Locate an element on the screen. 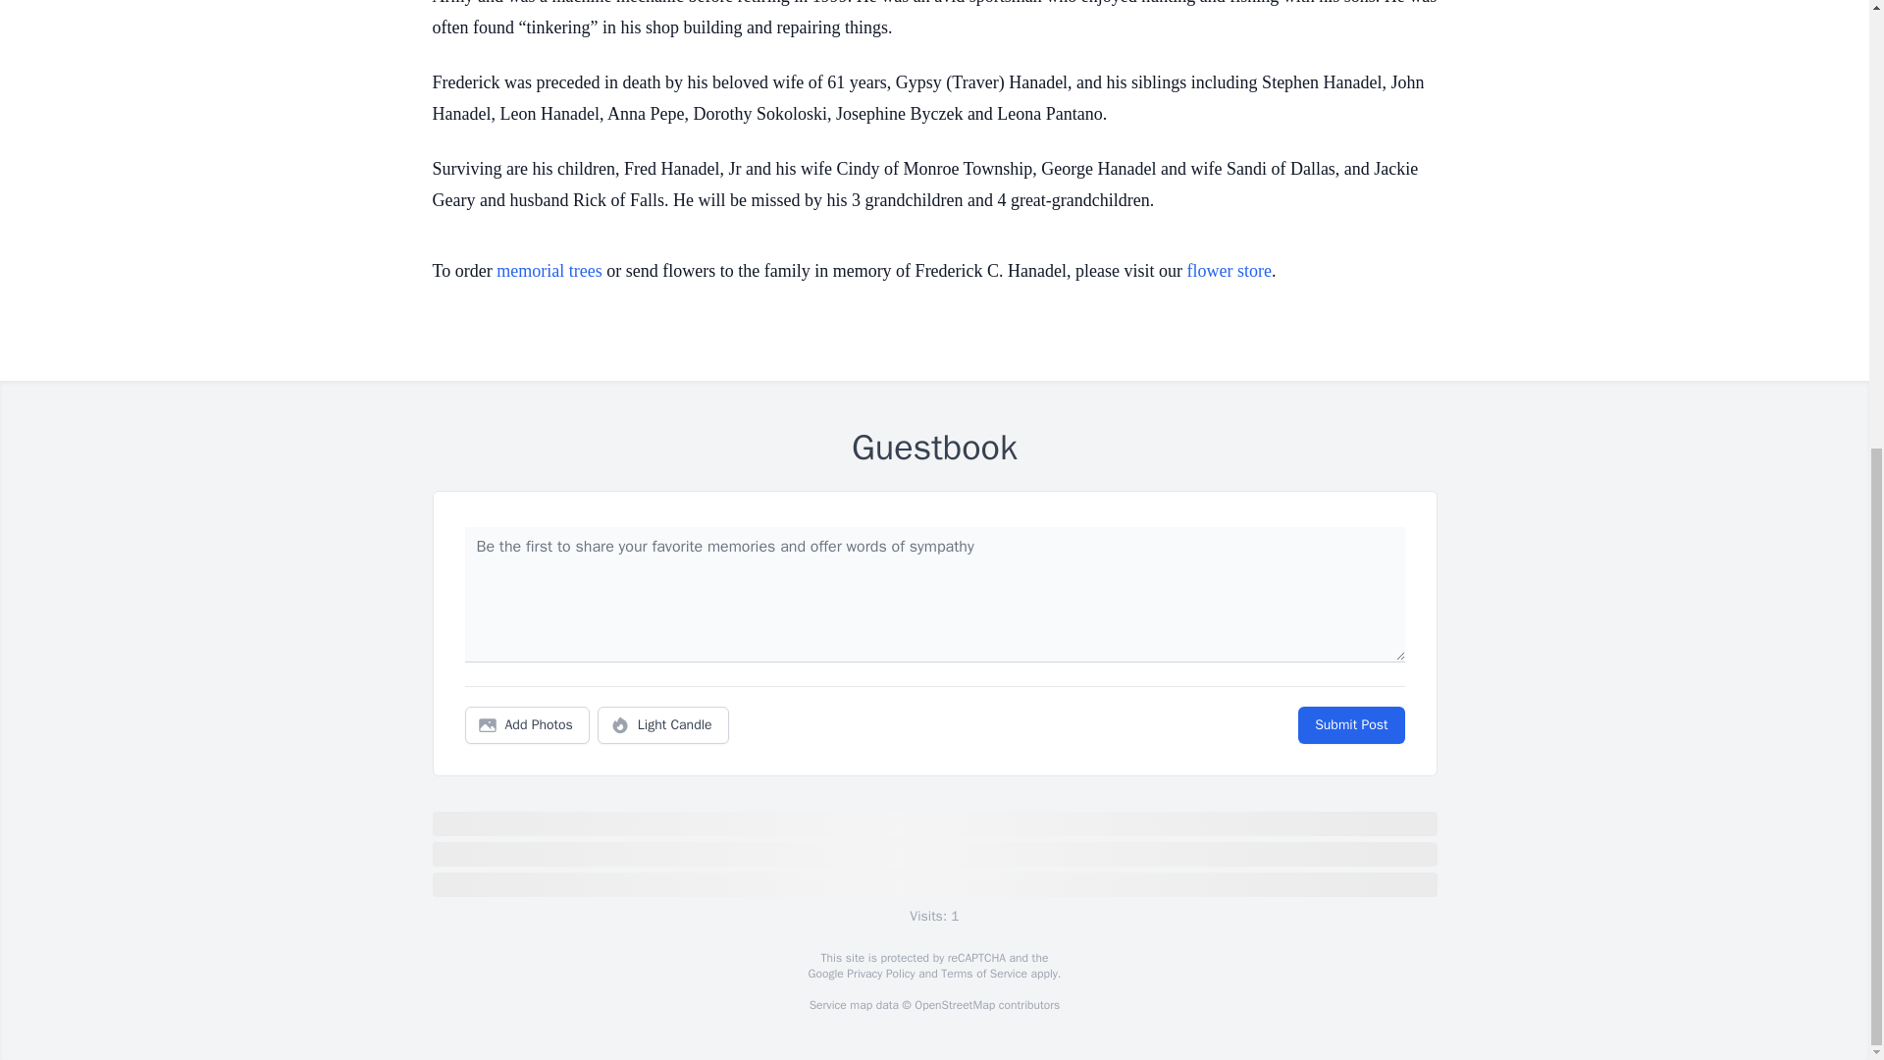 The height and width of the screenshot is (1060, 1884). Terms of Service is located at coordinates (983, 974).